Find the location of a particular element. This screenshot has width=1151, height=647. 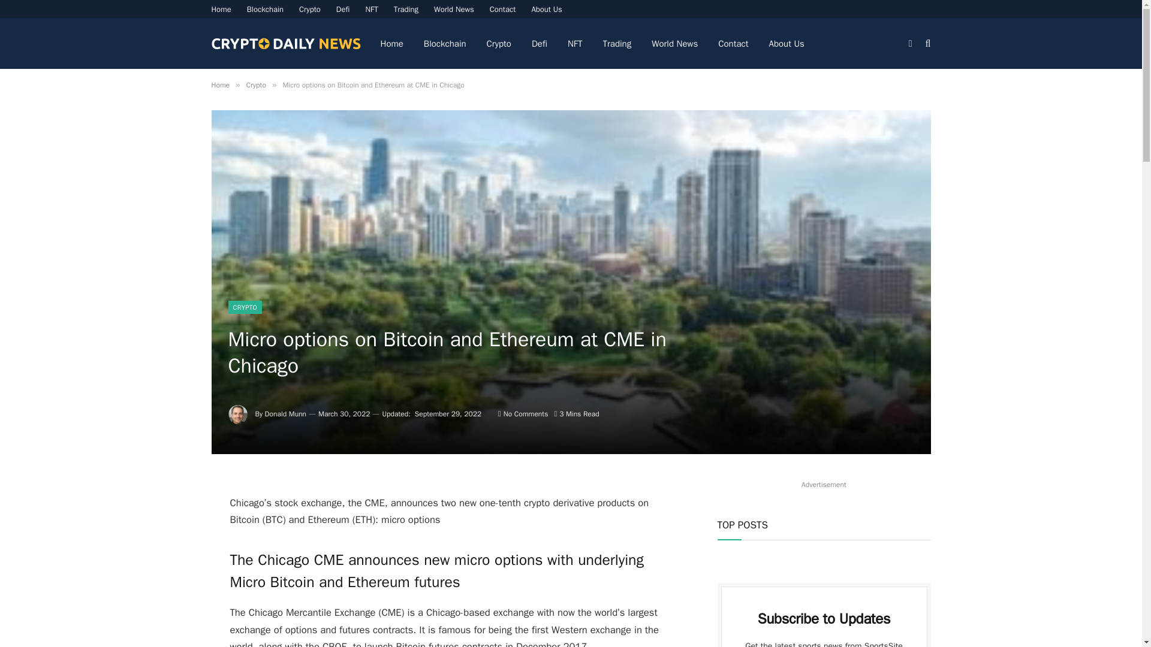

CryptodailyNews24 is located at coordinates (285, 43).